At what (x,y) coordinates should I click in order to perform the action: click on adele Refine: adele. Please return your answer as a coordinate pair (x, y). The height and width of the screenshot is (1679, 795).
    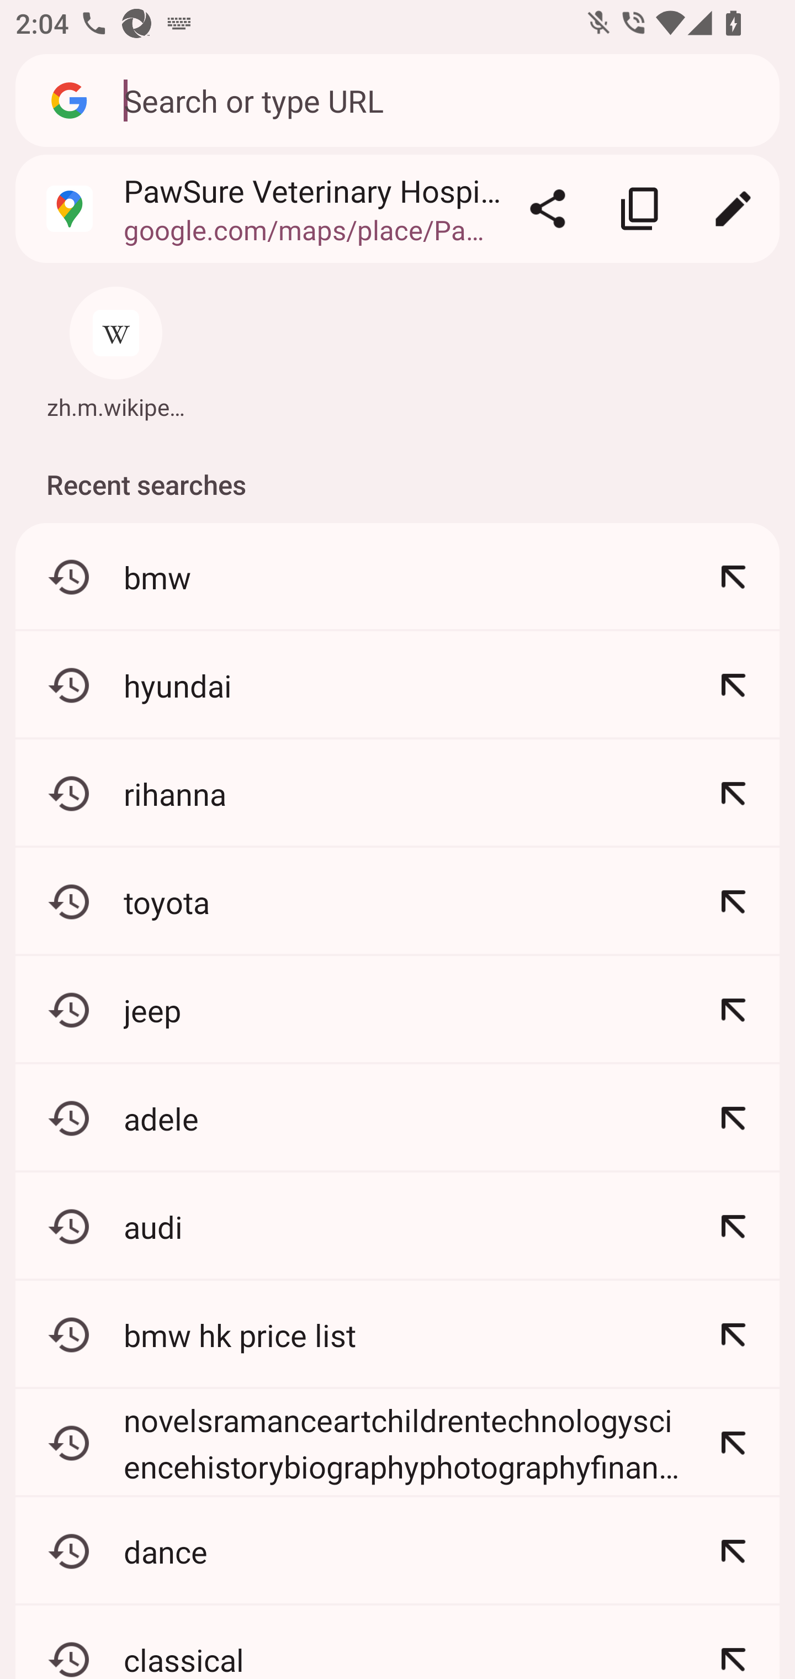
    Looking at the image, I should click on (397, 1118).